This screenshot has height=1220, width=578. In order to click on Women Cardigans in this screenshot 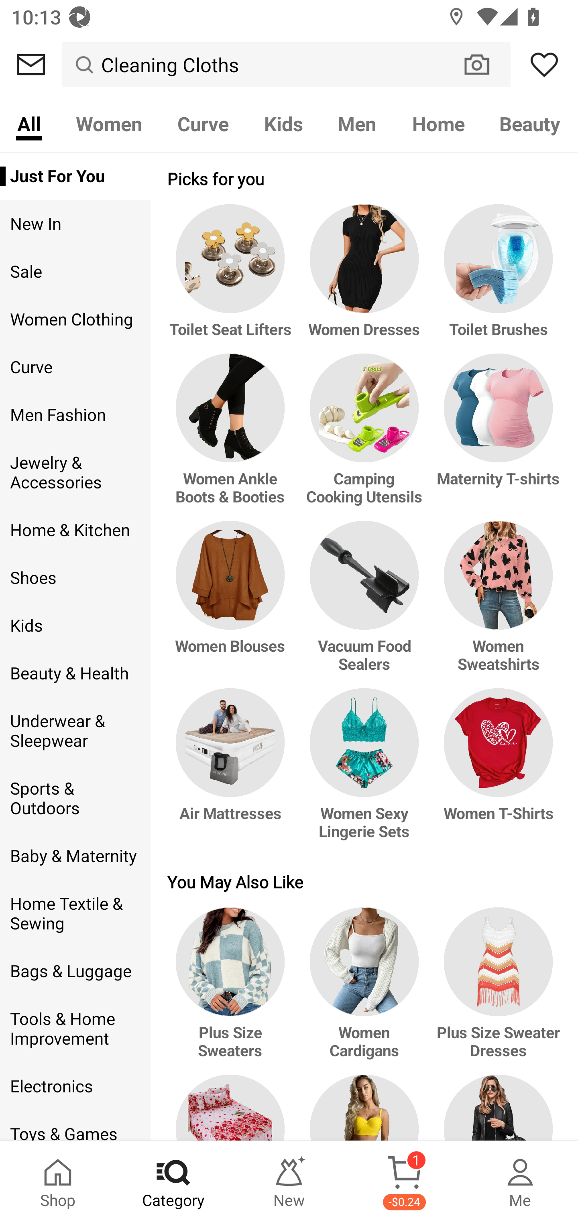, I will do `click(364, 991)`.